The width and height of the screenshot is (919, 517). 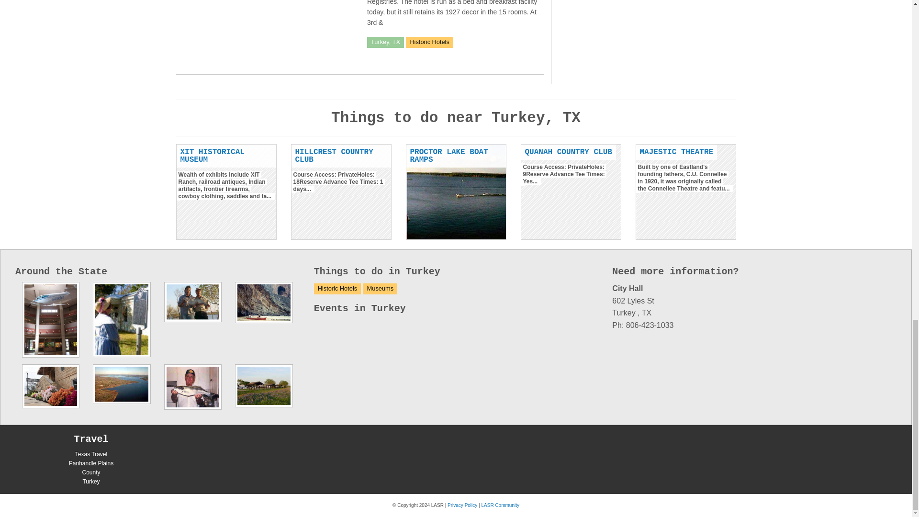 I want to click on QUANAH COUNTRY CLUB, so click(x=568, y=152).